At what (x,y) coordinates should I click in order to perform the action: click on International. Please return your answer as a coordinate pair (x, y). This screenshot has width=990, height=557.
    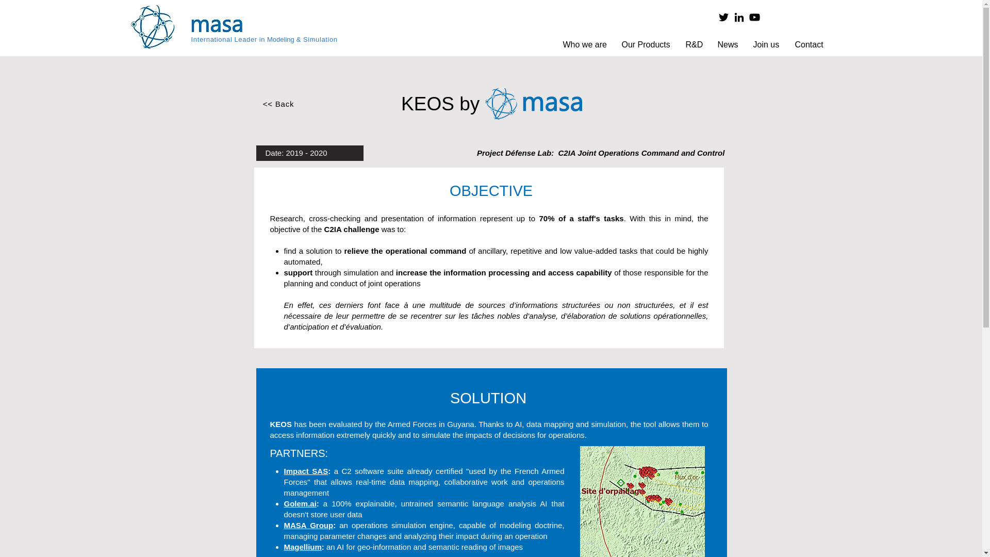
    Looking at the image, I should click on (211, 39).